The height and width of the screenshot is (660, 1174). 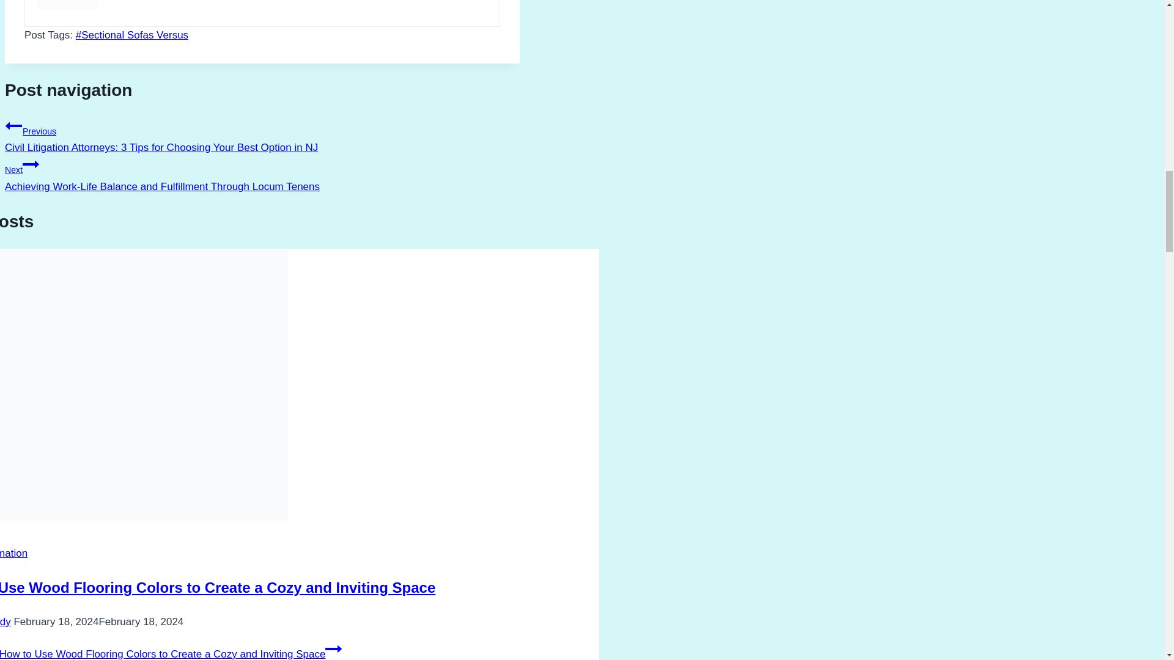 I want to click on Alan Roody, so click(x=5, y=621).